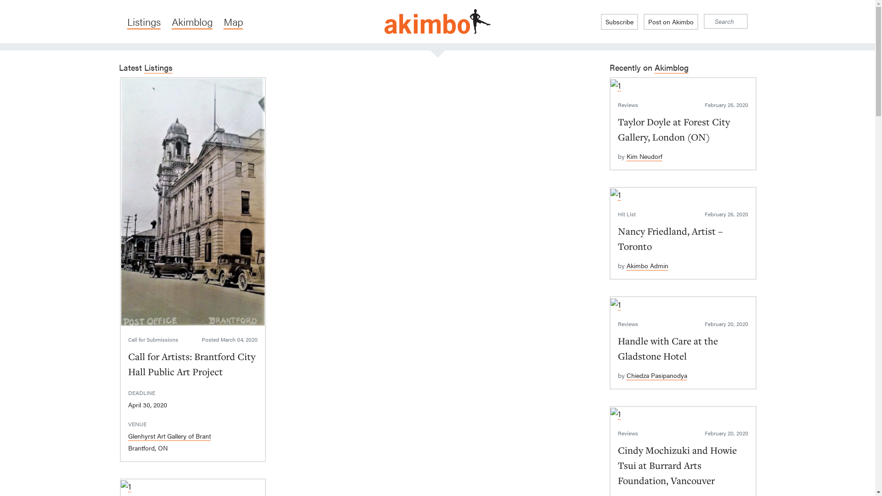 Image resolution: width=882 pixels, height=496 pixels. What do you see at coordinates (628, 105) in the screenshot?
I see `Reviews` at bounding box center [628, 105].